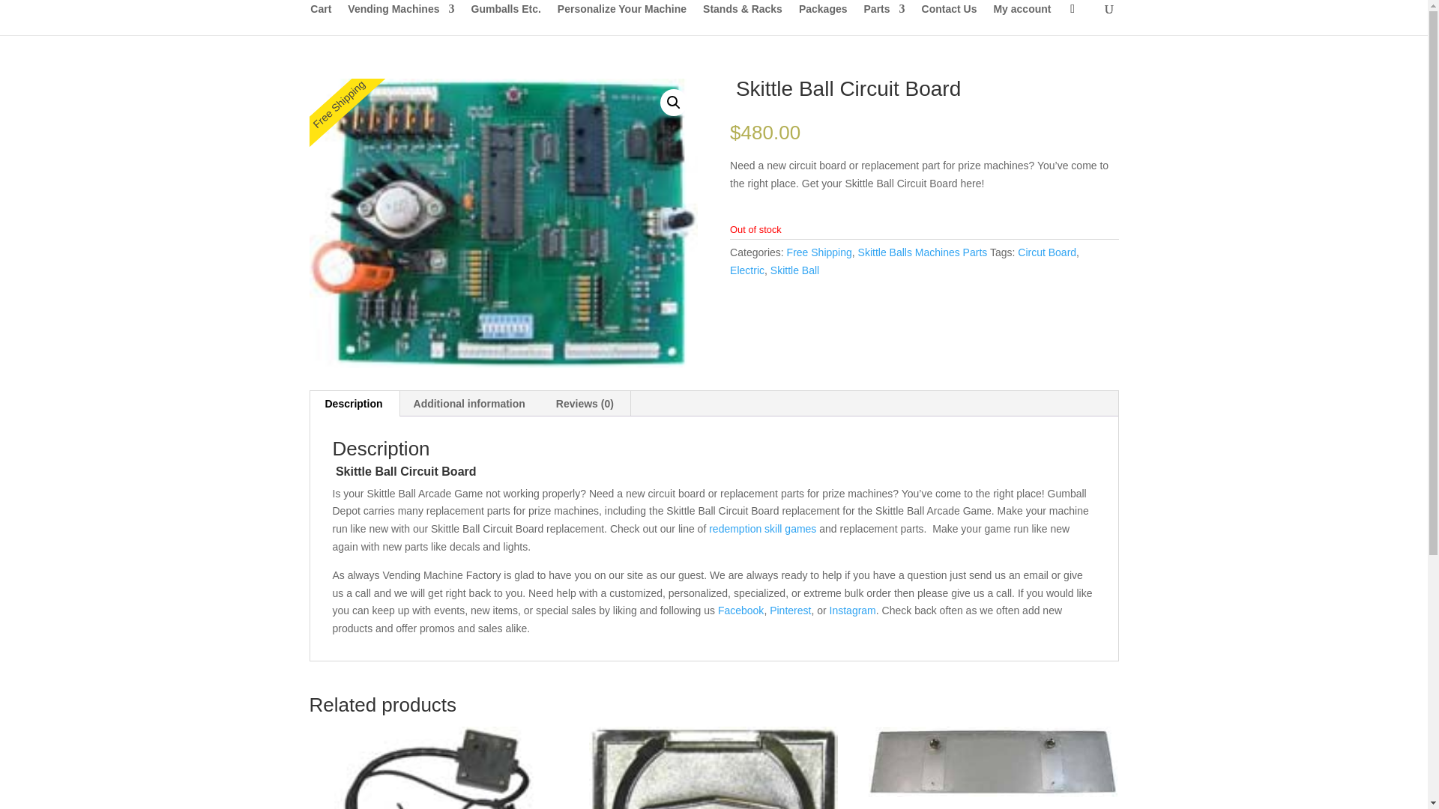  I want to click on Contact Us, so click(949, 19).